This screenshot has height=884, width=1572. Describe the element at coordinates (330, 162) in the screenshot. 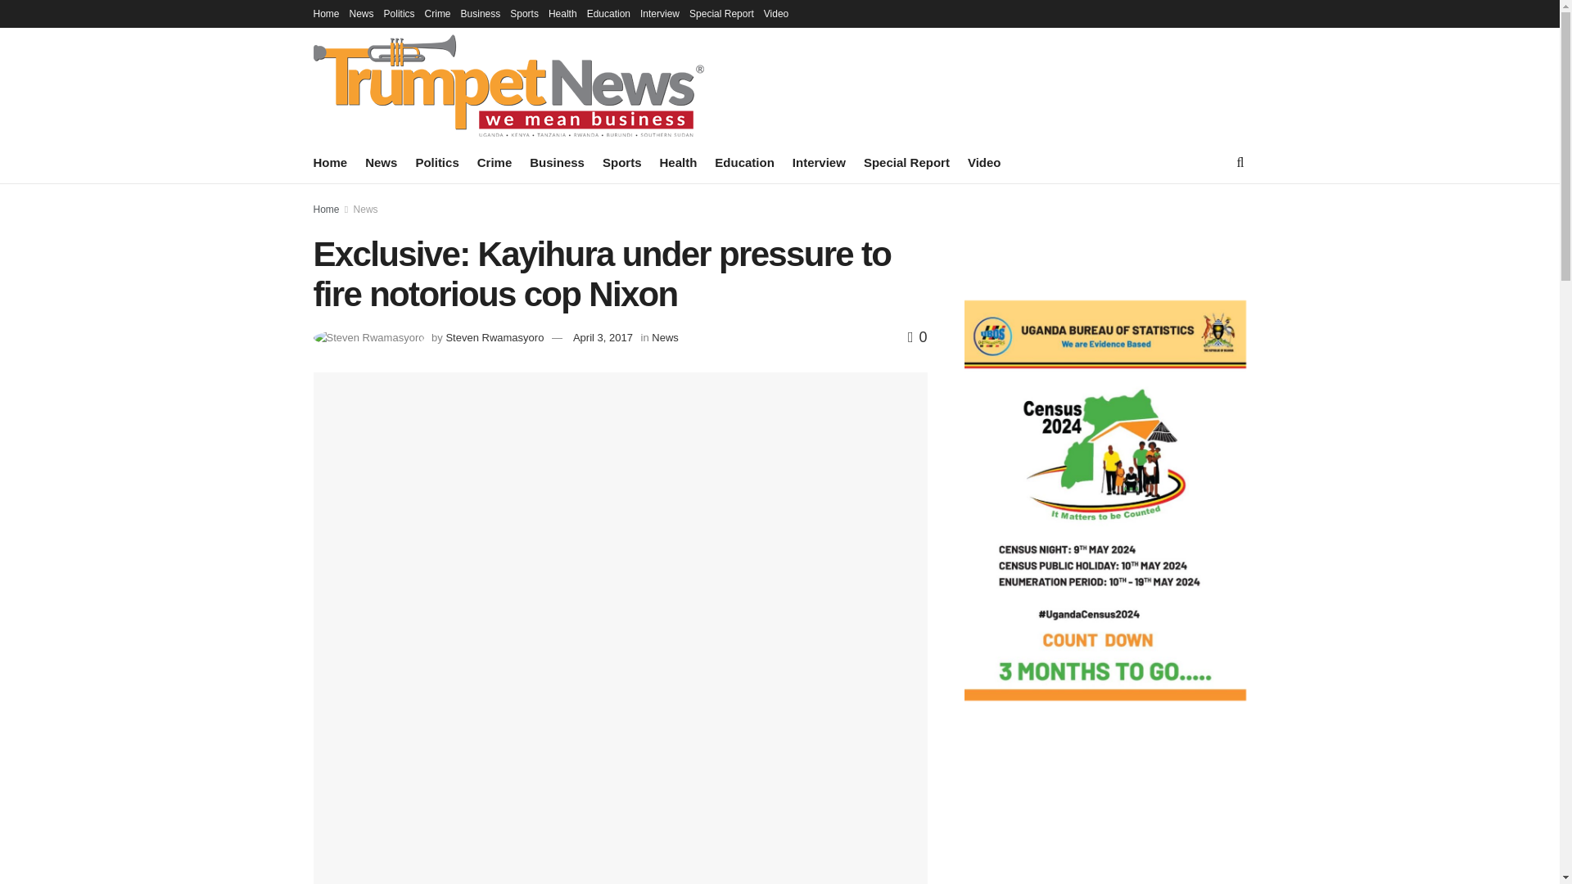

I see `Home` at that location.